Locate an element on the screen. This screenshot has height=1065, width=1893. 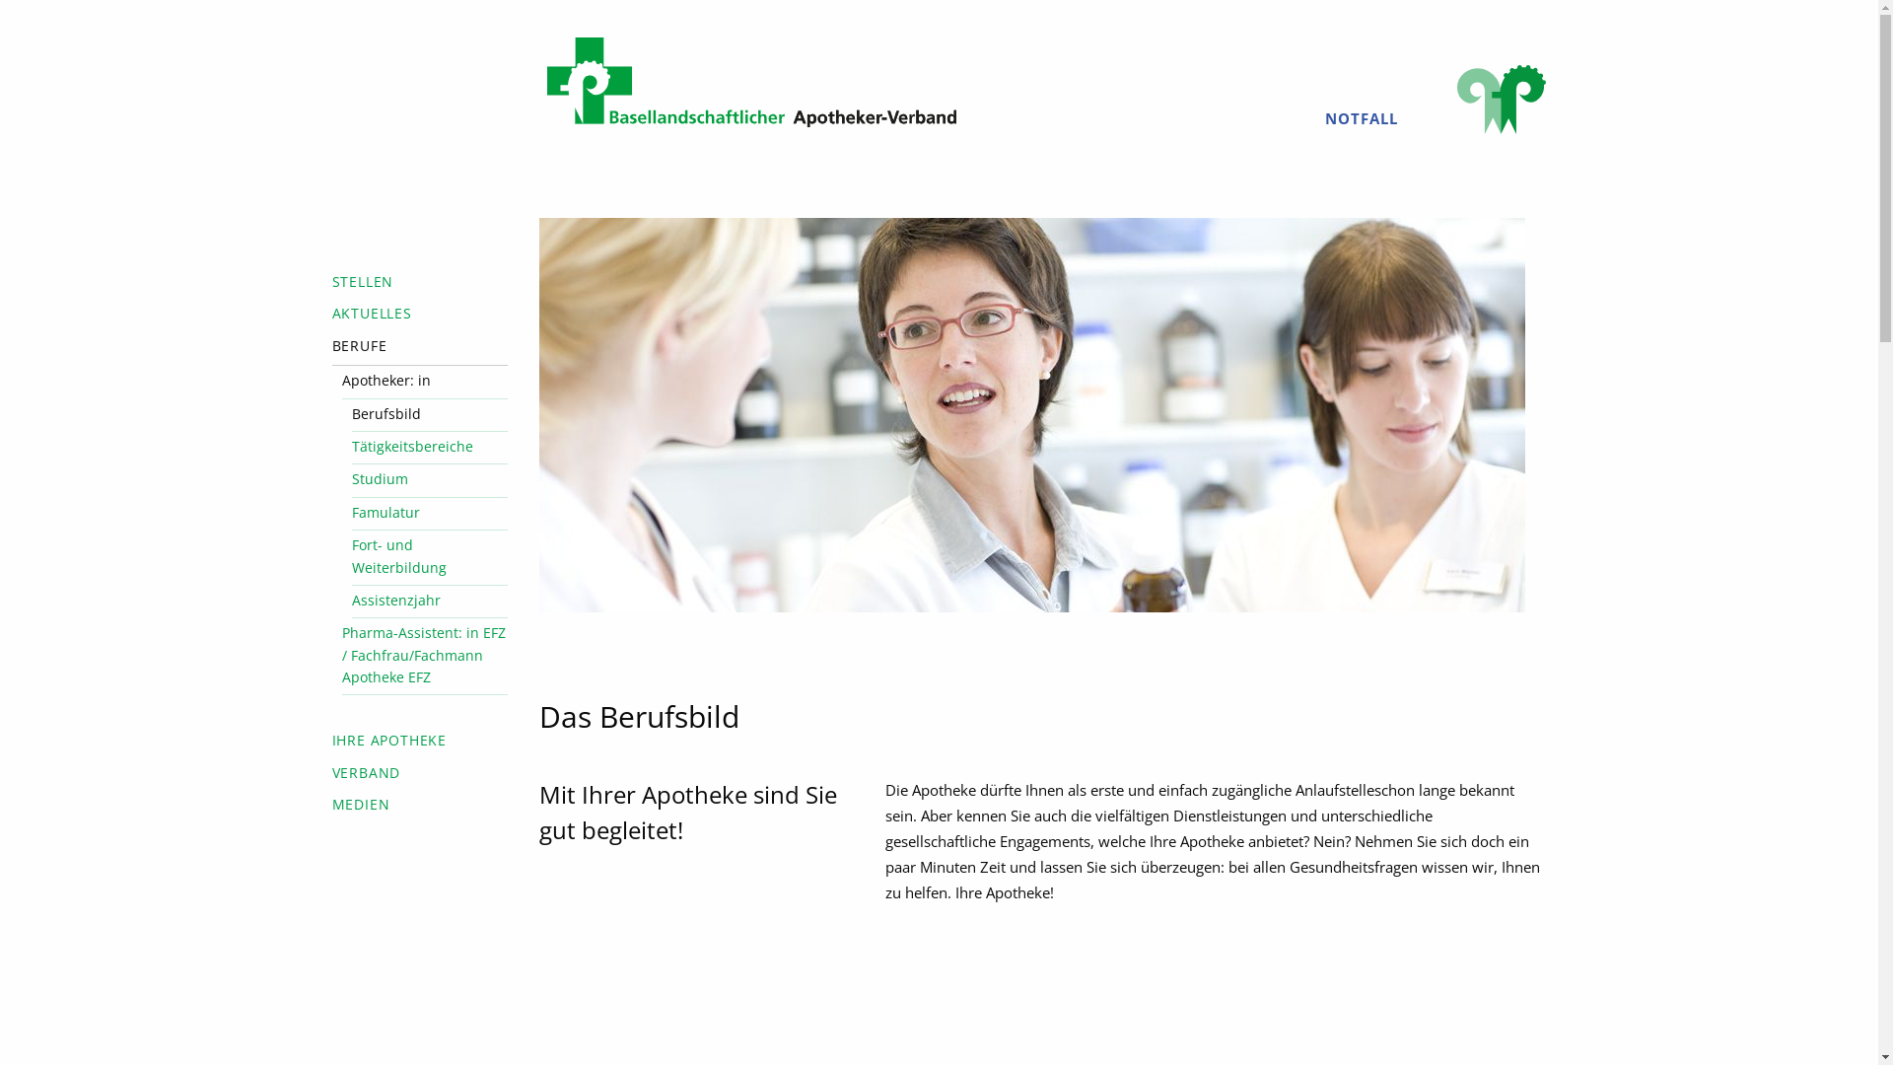
MEDIEN is located at coordinates (420, 808).